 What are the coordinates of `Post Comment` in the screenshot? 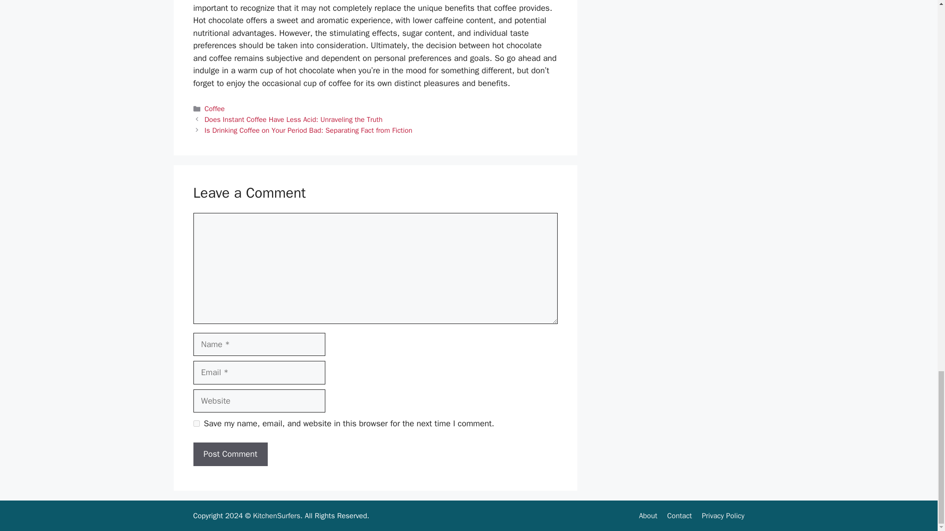 It's located at (230, 454).